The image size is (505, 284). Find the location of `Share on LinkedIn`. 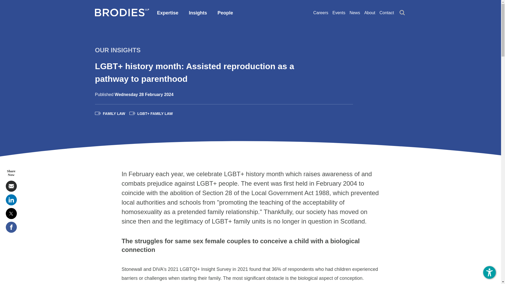

Share on LinkedIn is located at coordinates (11, 200).